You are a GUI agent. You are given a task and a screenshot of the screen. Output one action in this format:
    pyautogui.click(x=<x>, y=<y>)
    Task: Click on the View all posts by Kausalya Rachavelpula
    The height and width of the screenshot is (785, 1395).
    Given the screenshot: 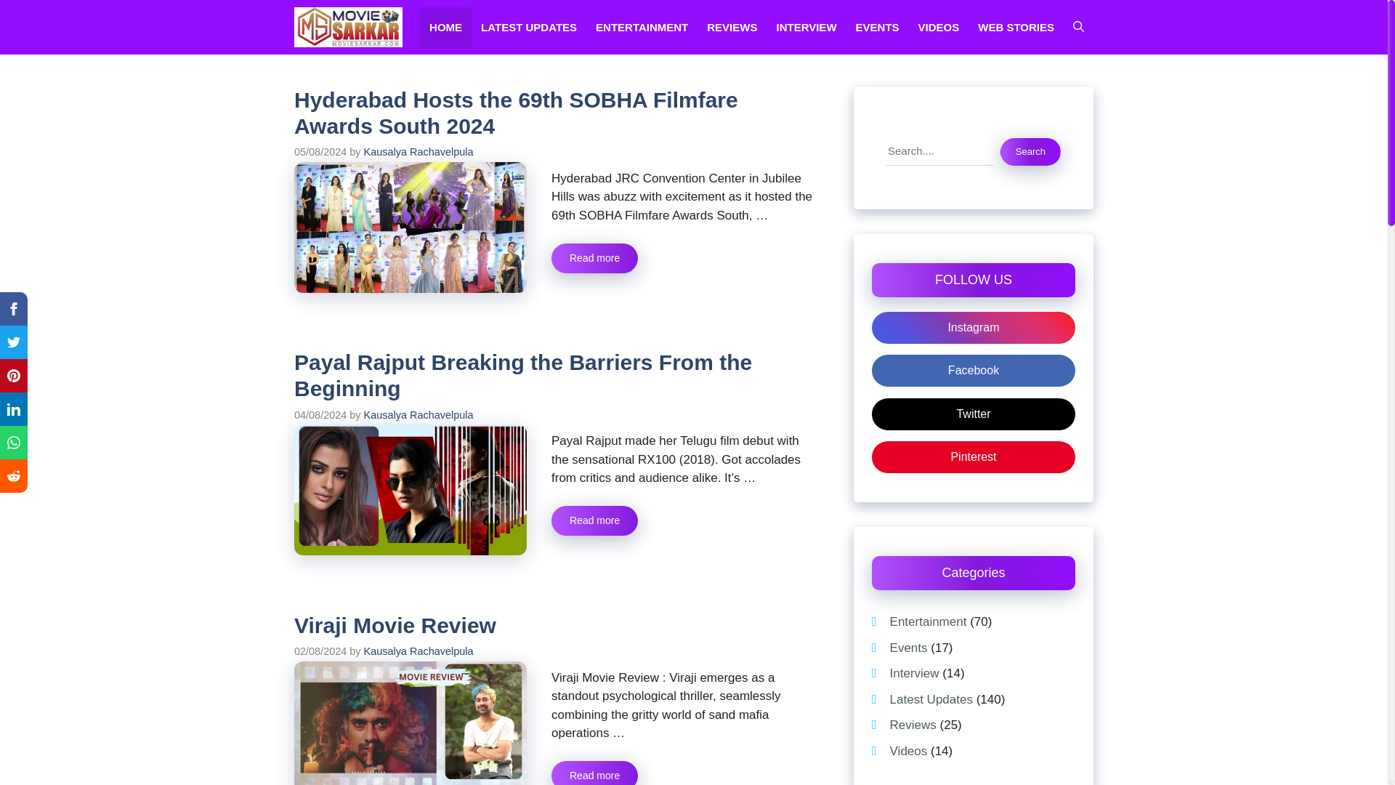 What is the action you would take?
    pyautogui.click(x=418, y=151)
    